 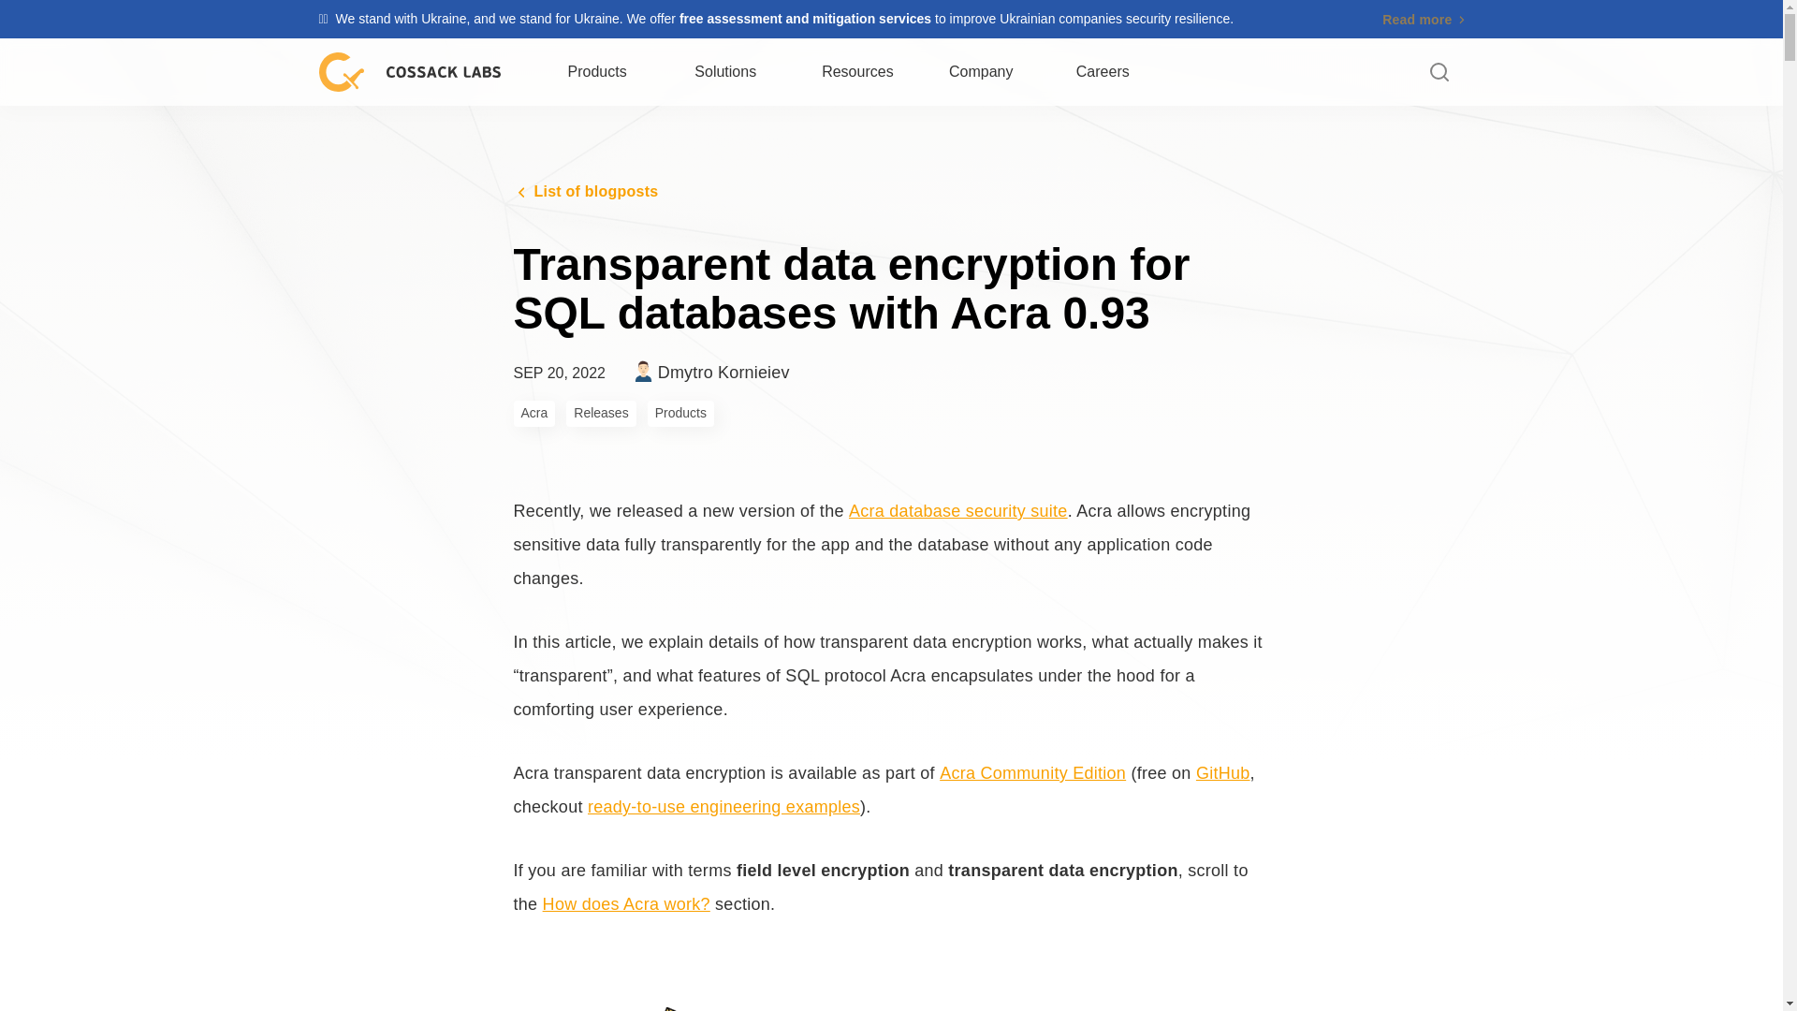 What do you see at coordinates (1423, 19) in the screenshot?
I see `Resources` at bounding box center [1423, 19].